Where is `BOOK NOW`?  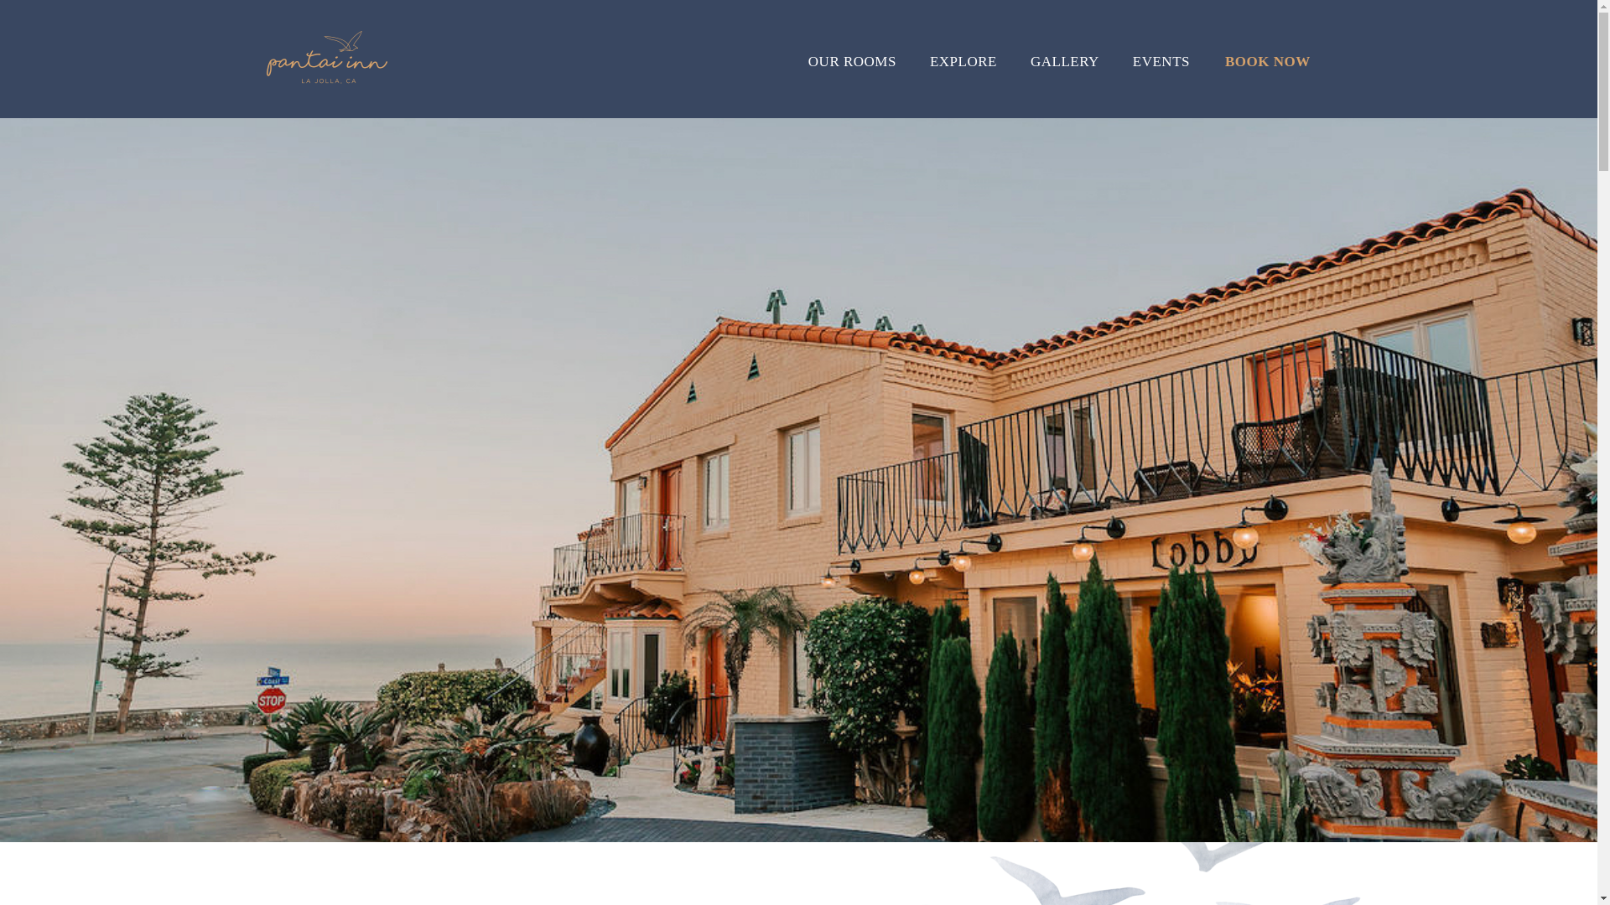 BOOK NOW is located at coordinates (1268, 80).